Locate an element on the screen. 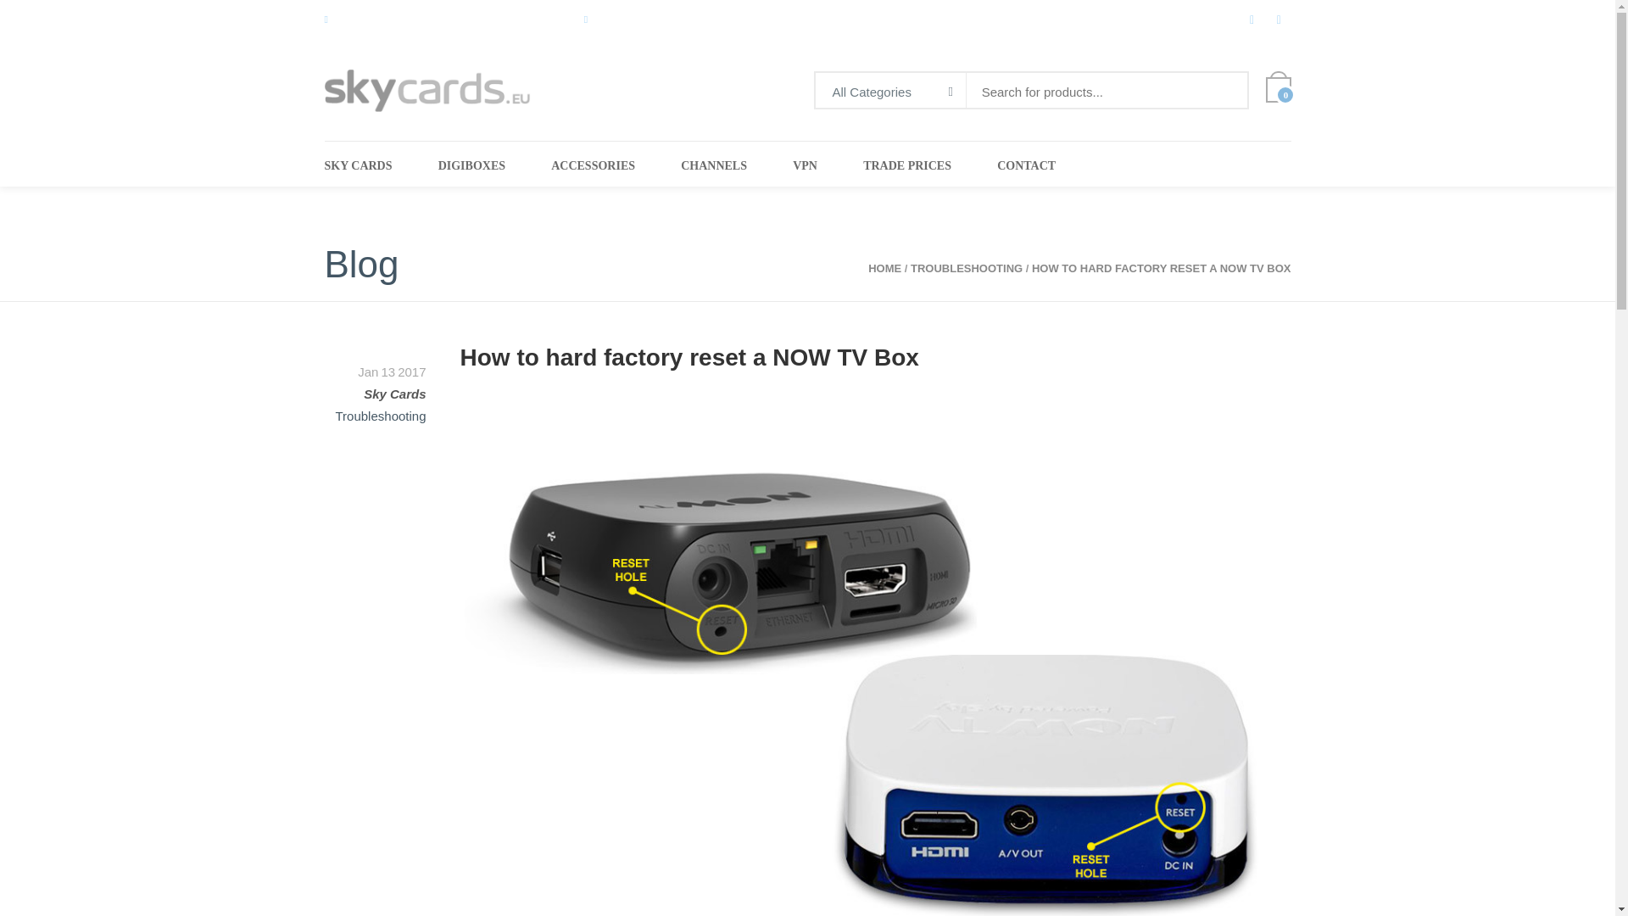  Search is located at coordinates (1228, 92).